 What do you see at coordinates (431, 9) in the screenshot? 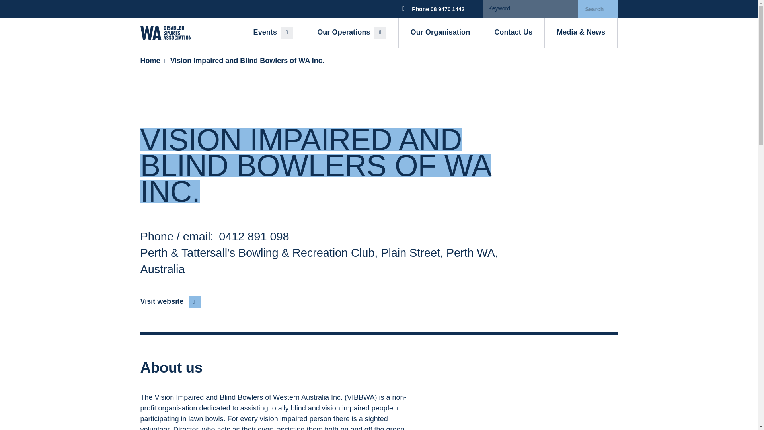
I see `Phone 08 9470 1442` at bounding box center [431, 9].